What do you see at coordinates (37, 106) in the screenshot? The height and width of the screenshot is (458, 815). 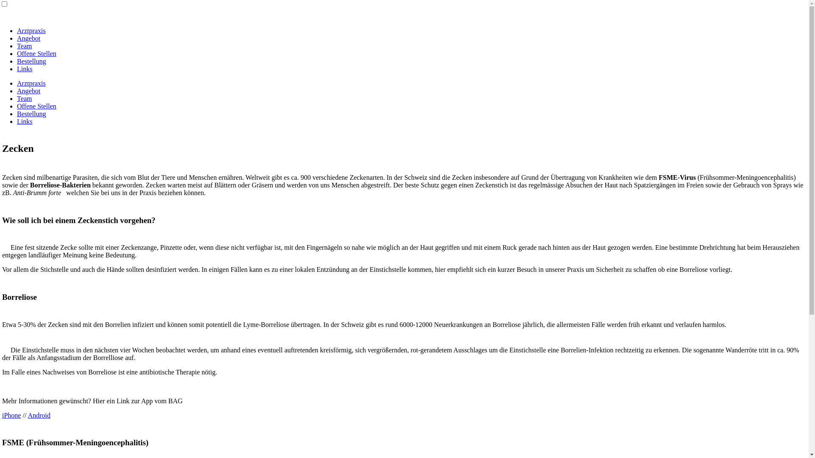 I see `Offene Stellen` at bounding box center [37, 106].